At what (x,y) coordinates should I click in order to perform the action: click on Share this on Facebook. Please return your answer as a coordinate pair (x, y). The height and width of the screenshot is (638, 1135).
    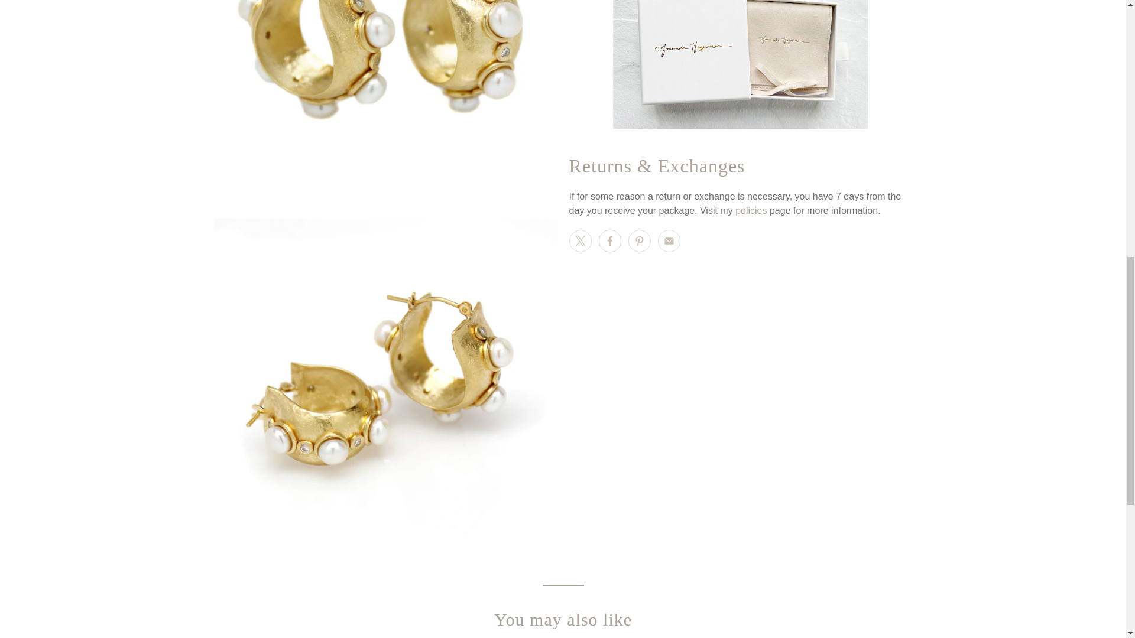
    Looking at the image, I should click on (609, 240).